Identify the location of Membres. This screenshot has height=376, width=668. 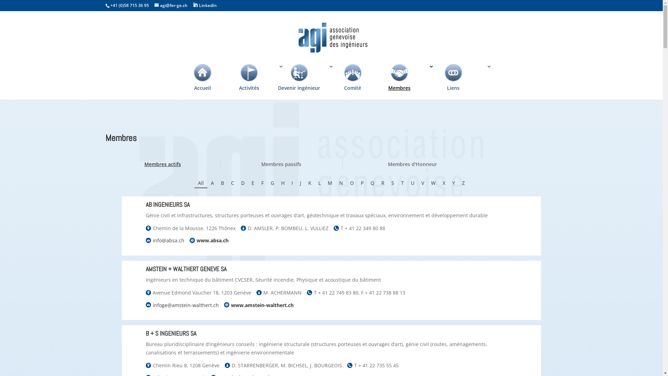
(403, 82).